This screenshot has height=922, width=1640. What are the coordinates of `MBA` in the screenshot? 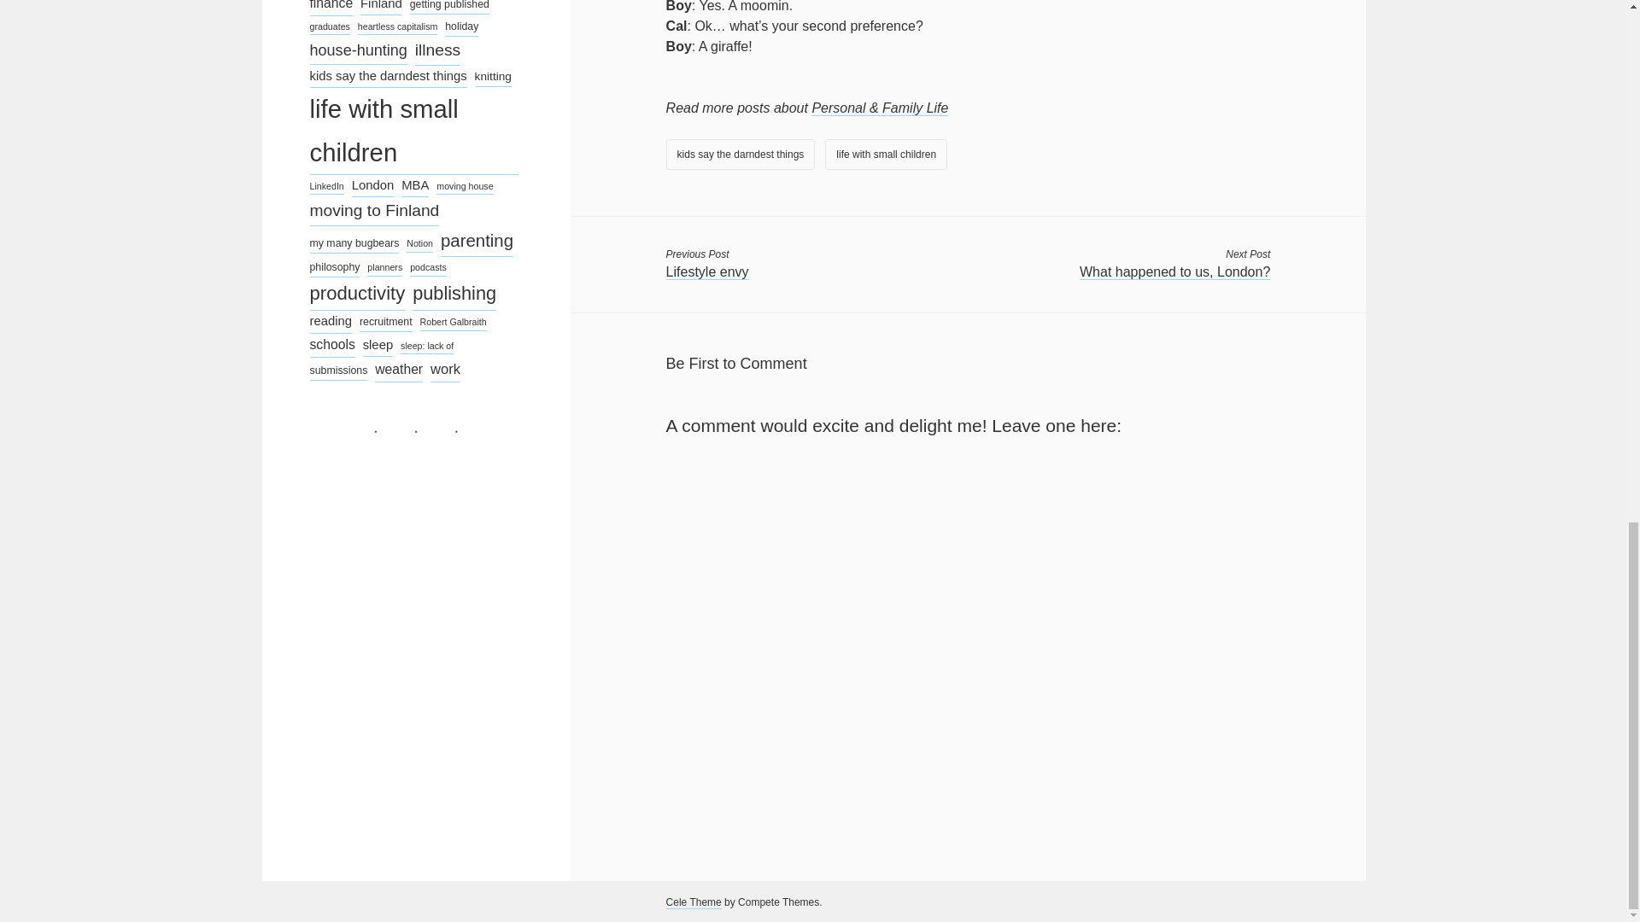 It's located at (415, 186).